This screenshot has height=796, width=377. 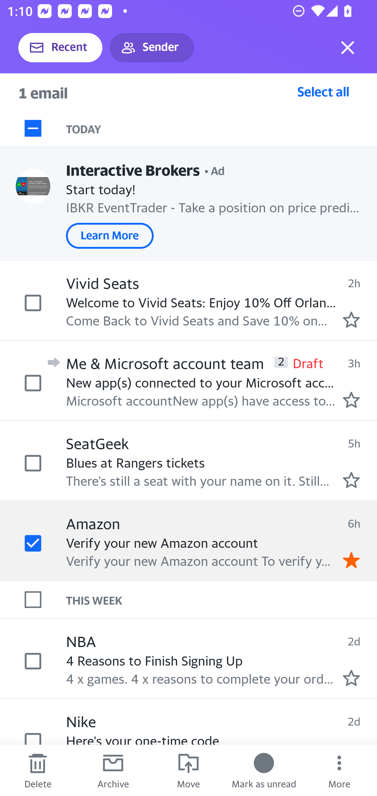 What do you see at coordinates (113, 770) in the screenshot?
I see `Archive` at bounding box center [113, 770].